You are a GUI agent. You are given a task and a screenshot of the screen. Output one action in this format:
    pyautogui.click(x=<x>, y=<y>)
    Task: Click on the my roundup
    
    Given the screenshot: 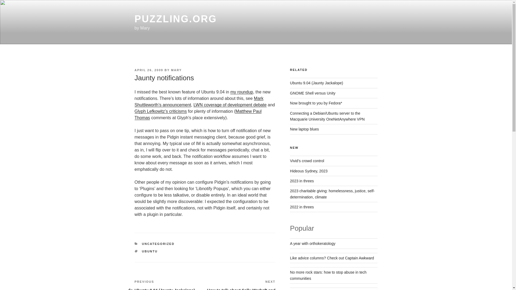 What is the action you would take?
    pyautogui.click(x=242, y=92)
    